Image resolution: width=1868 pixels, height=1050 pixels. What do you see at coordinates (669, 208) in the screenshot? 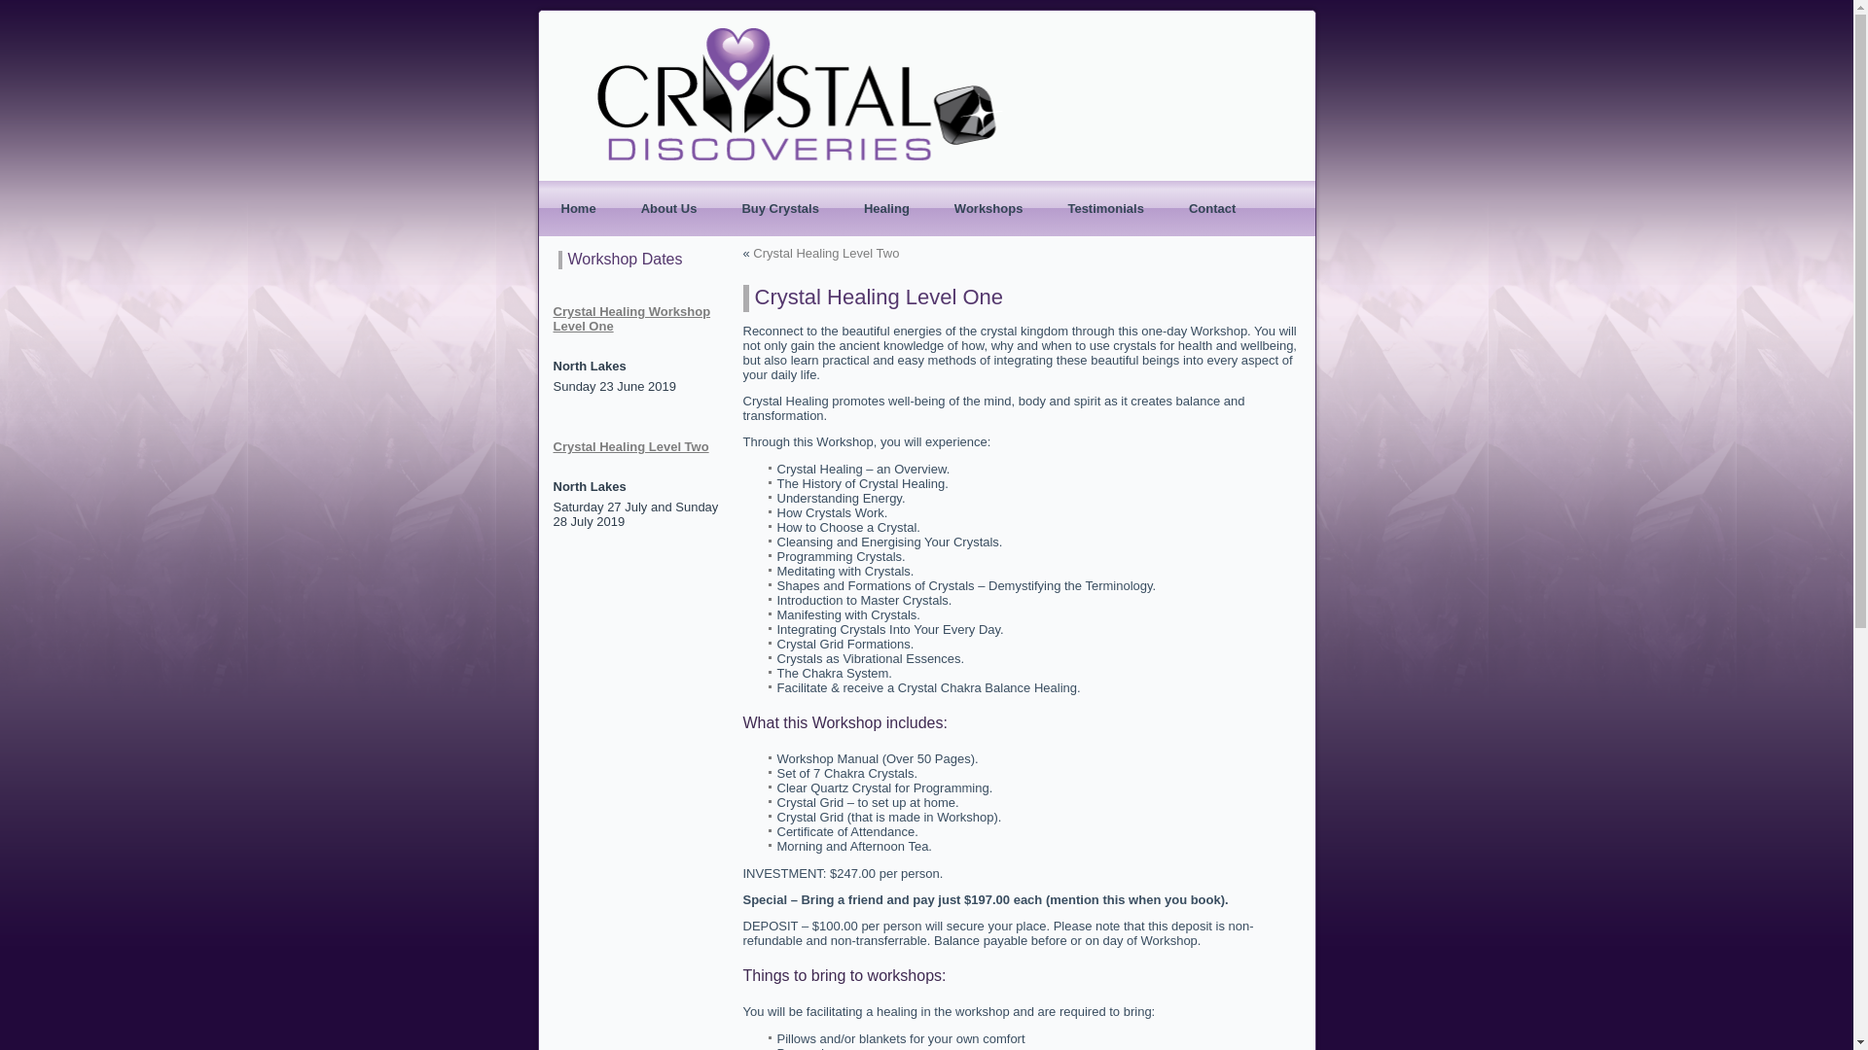
I see `About Us` at bounding box center [669, 208].